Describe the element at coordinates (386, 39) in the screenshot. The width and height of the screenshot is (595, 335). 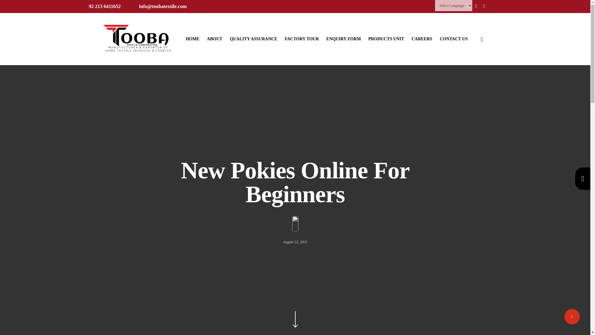
I see `PRODUCTS UNIT` at that location.